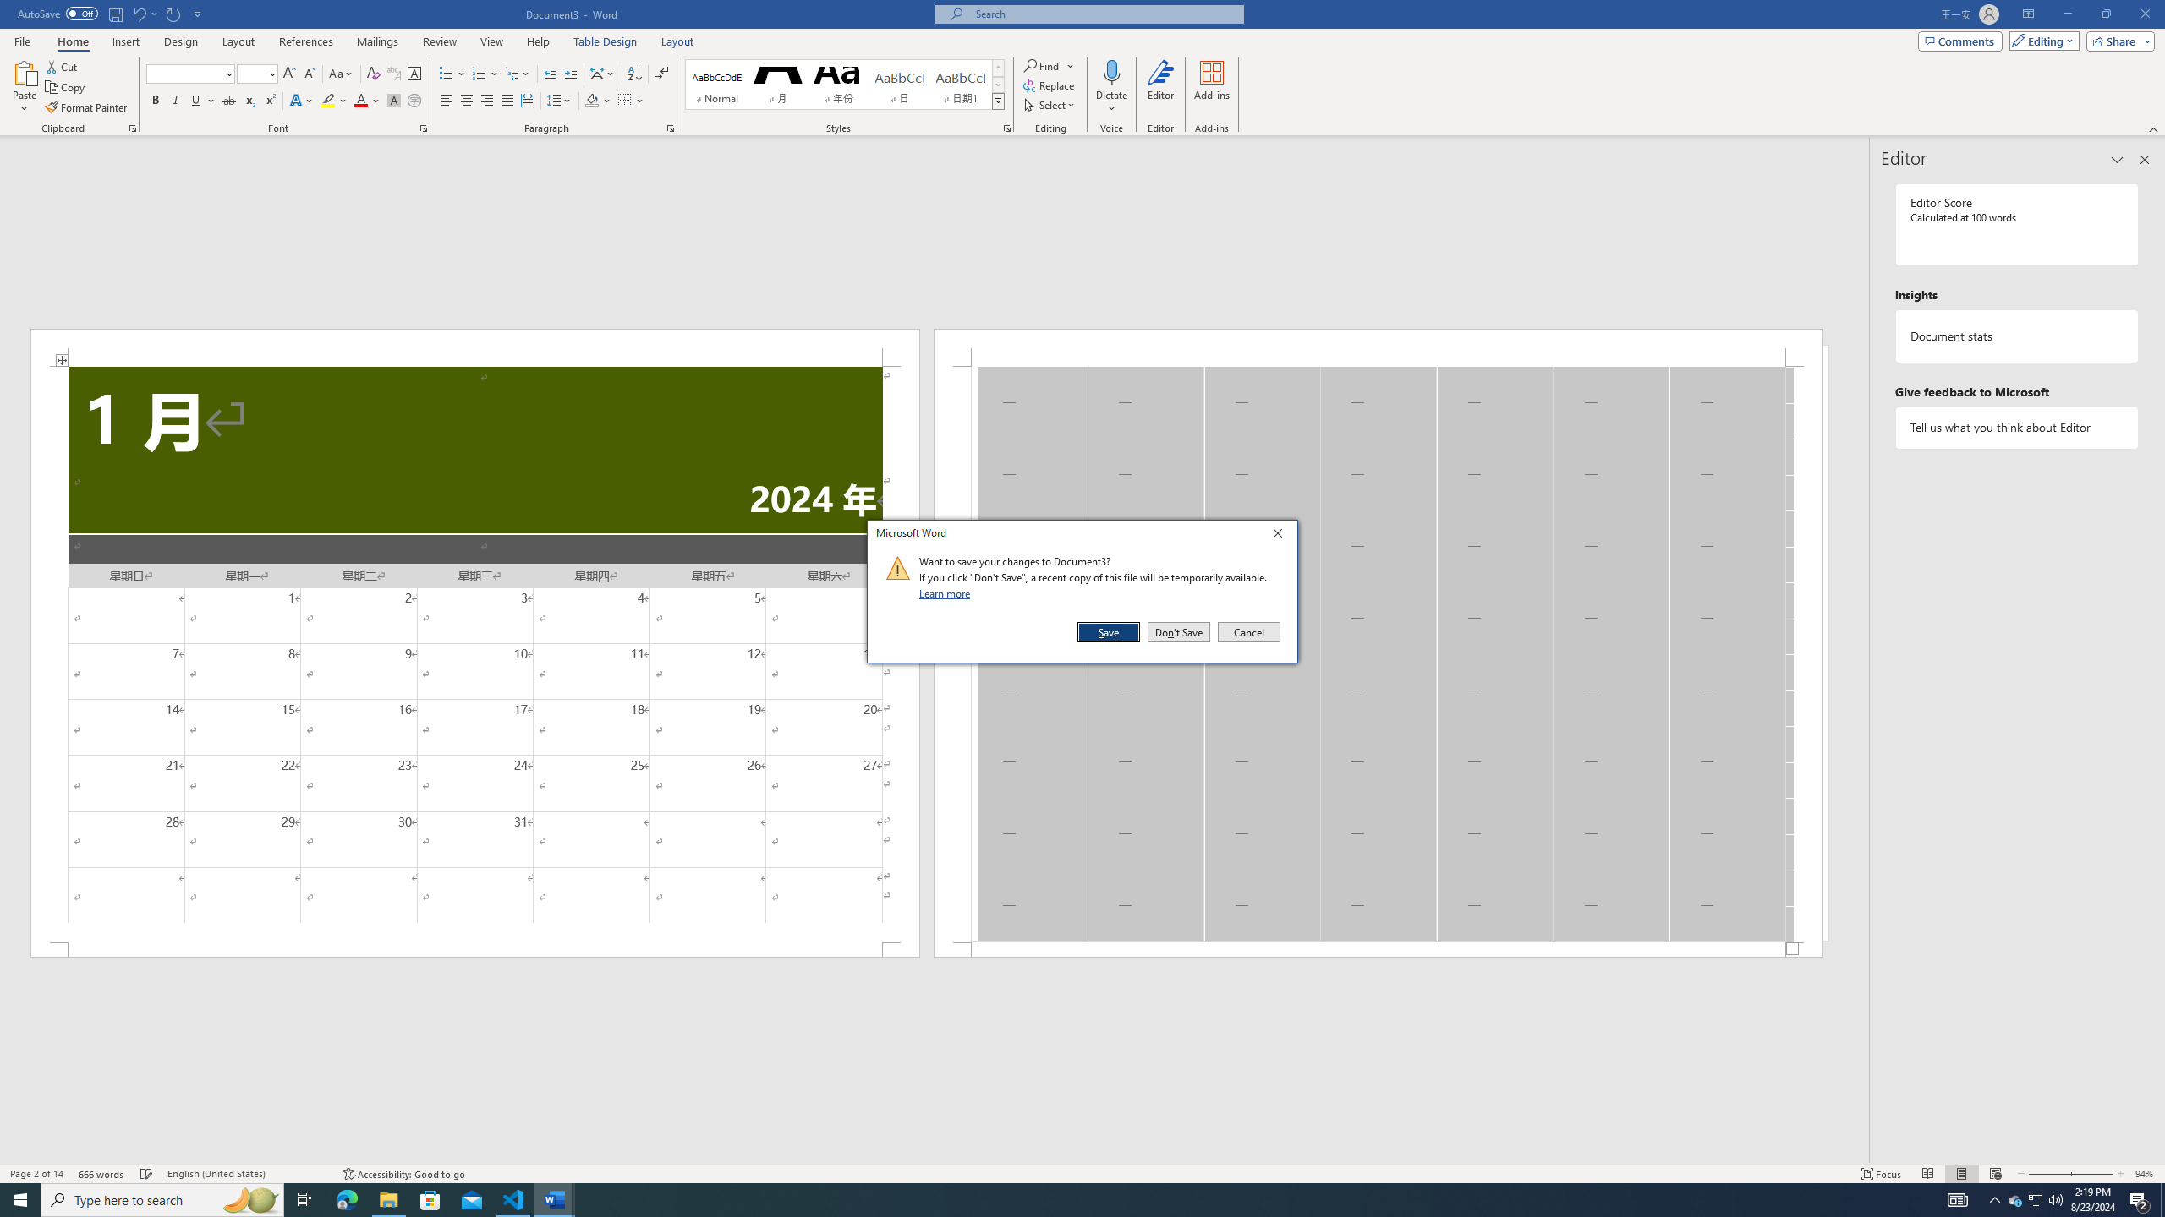 The width and height of the screenshot is (2165, 1217). What do you see at coordinates (132, 128) in the screenshot?
I see `Office Clipboard...` at bounding box center [132, 128].